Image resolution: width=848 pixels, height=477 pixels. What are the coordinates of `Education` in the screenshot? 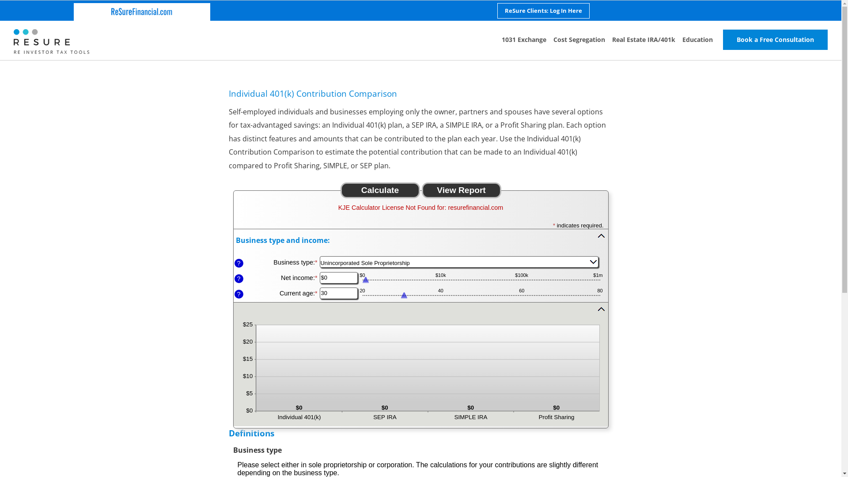 It's located at (698, 40).